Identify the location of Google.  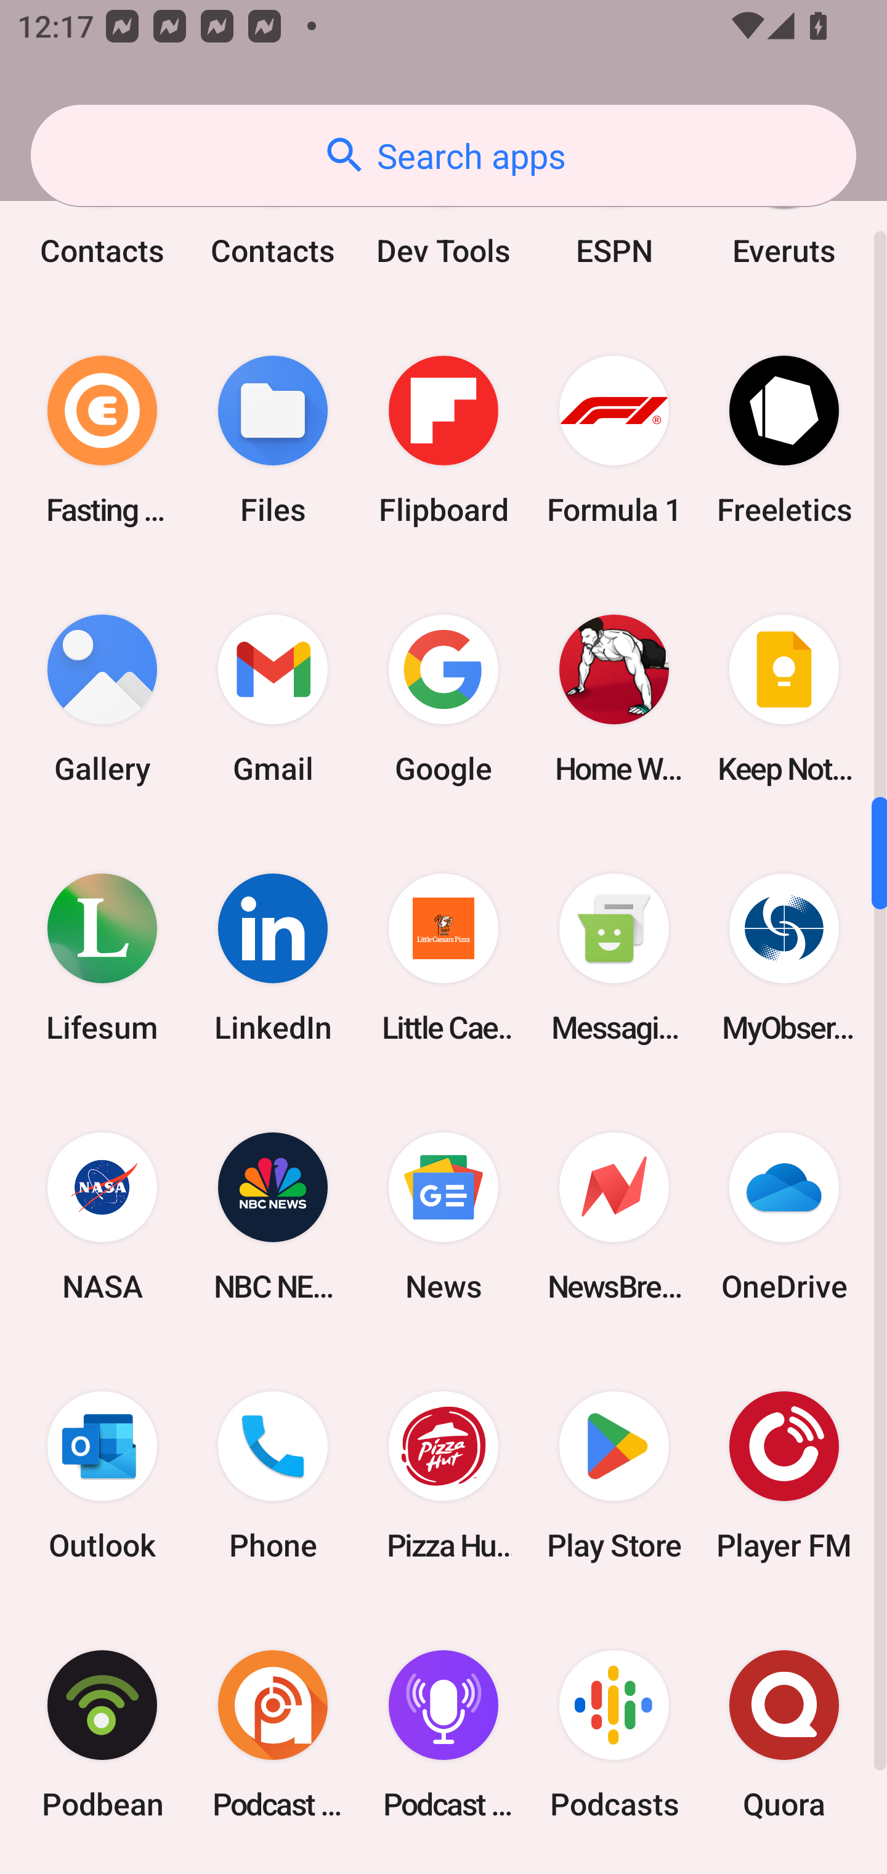
(443, 699).